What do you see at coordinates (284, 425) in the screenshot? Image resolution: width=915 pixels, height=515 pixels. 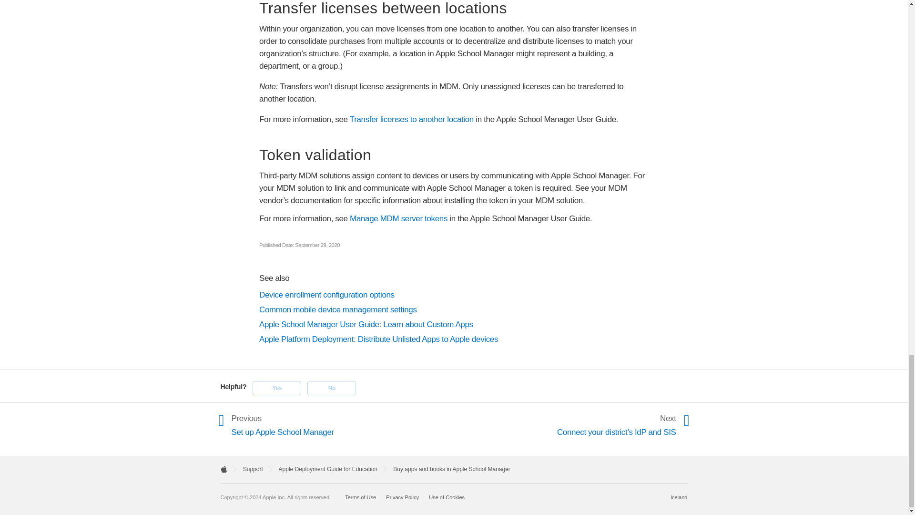 I see `Terms of Use` at bounding box center [284, 425].